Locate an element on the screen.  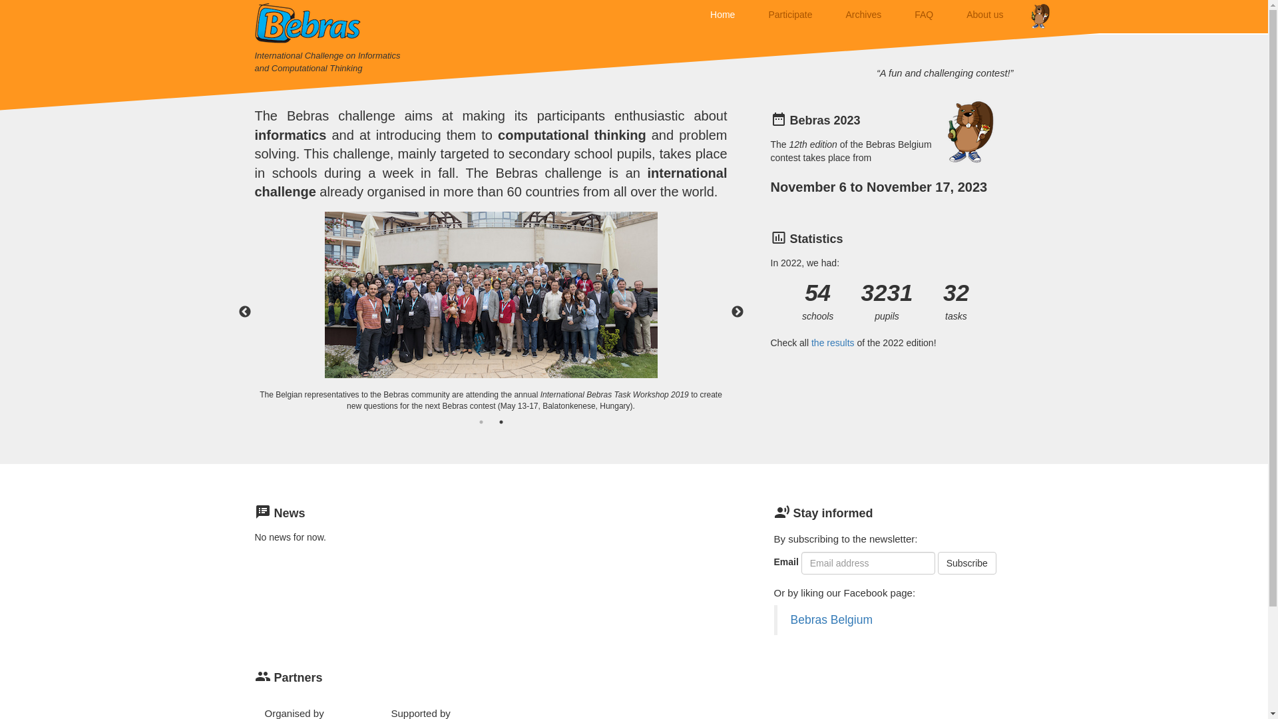
the results is located at coordinates (833, 343).